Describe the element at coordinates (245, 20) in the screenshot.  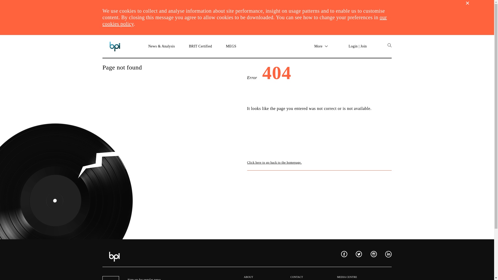
I see `Cookies Policy` at that location.